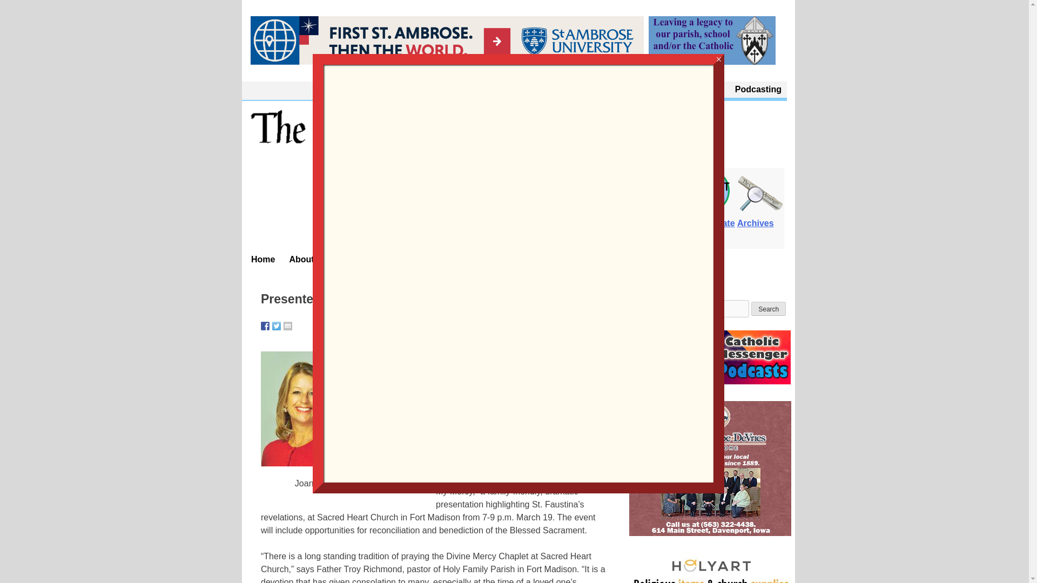  What do you see at coordinates (366, 259) in the screenshot?
I see `News` at bounding box center [366, 259].